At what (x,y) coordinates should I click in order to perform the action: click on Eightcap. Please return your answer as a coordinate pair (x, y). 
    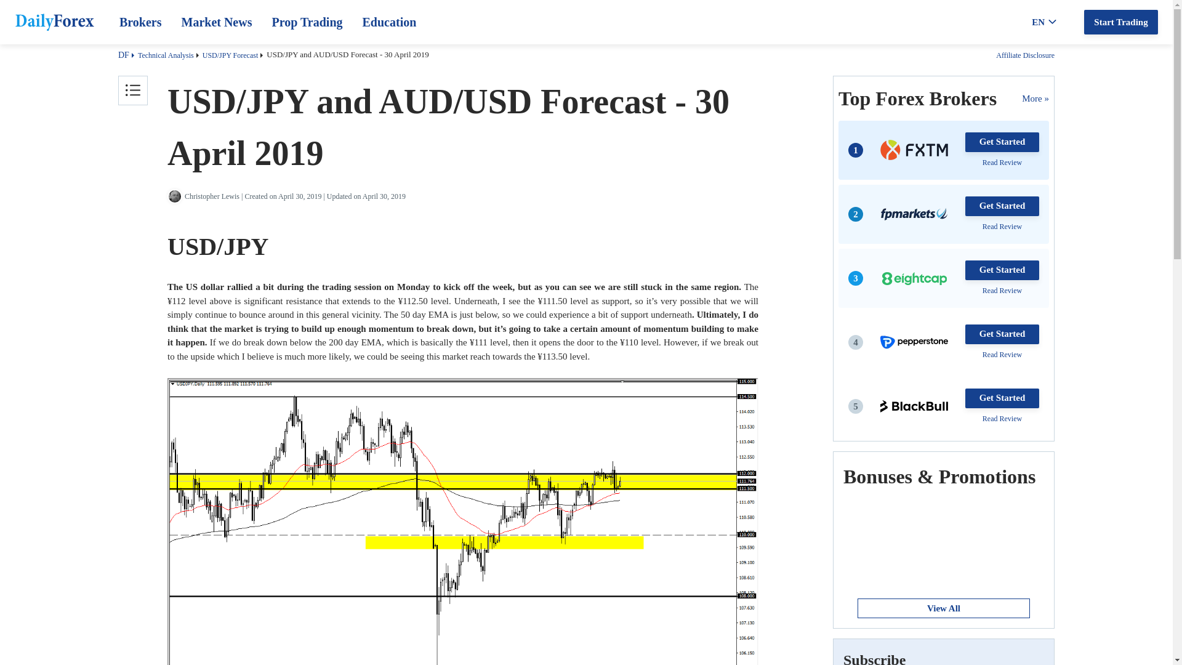
    Looking at the image, I should click on (914, 278).